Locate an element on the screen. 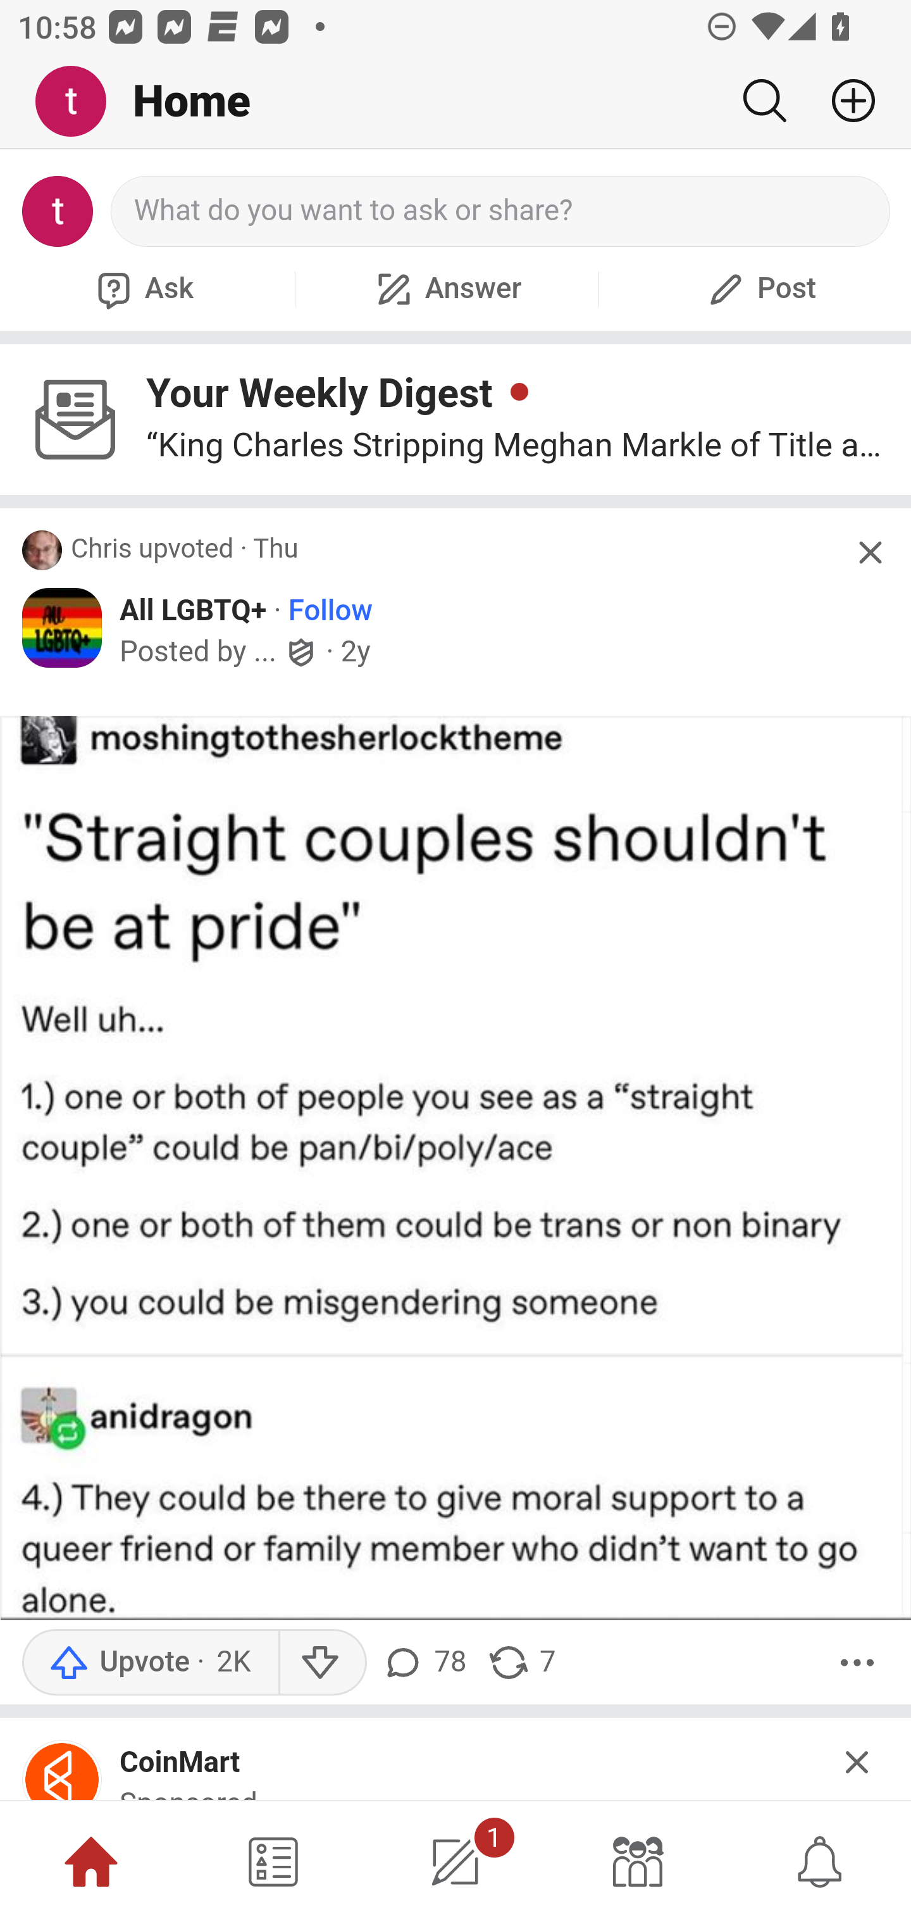  Me is located at coordinates (80, 102).